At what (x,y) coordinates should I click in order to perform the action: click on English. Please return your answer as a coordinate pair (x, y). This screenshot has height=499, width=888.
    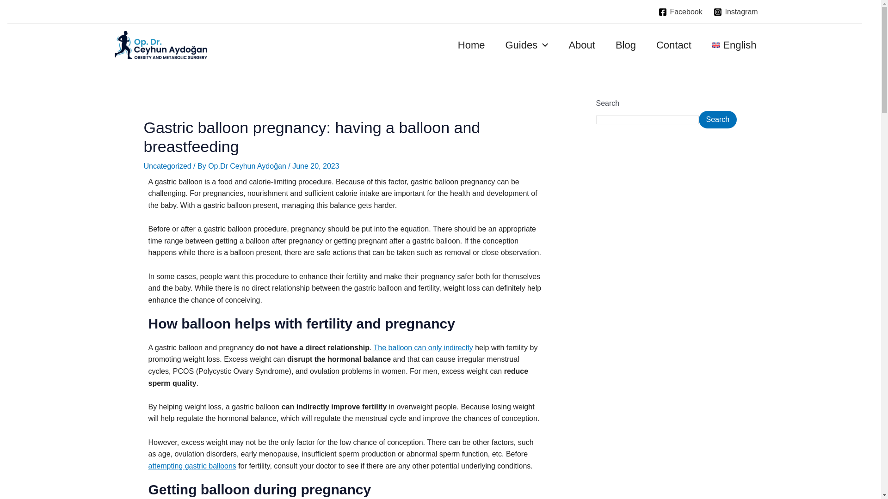
    Looking at the image, I should click on (734, 45).